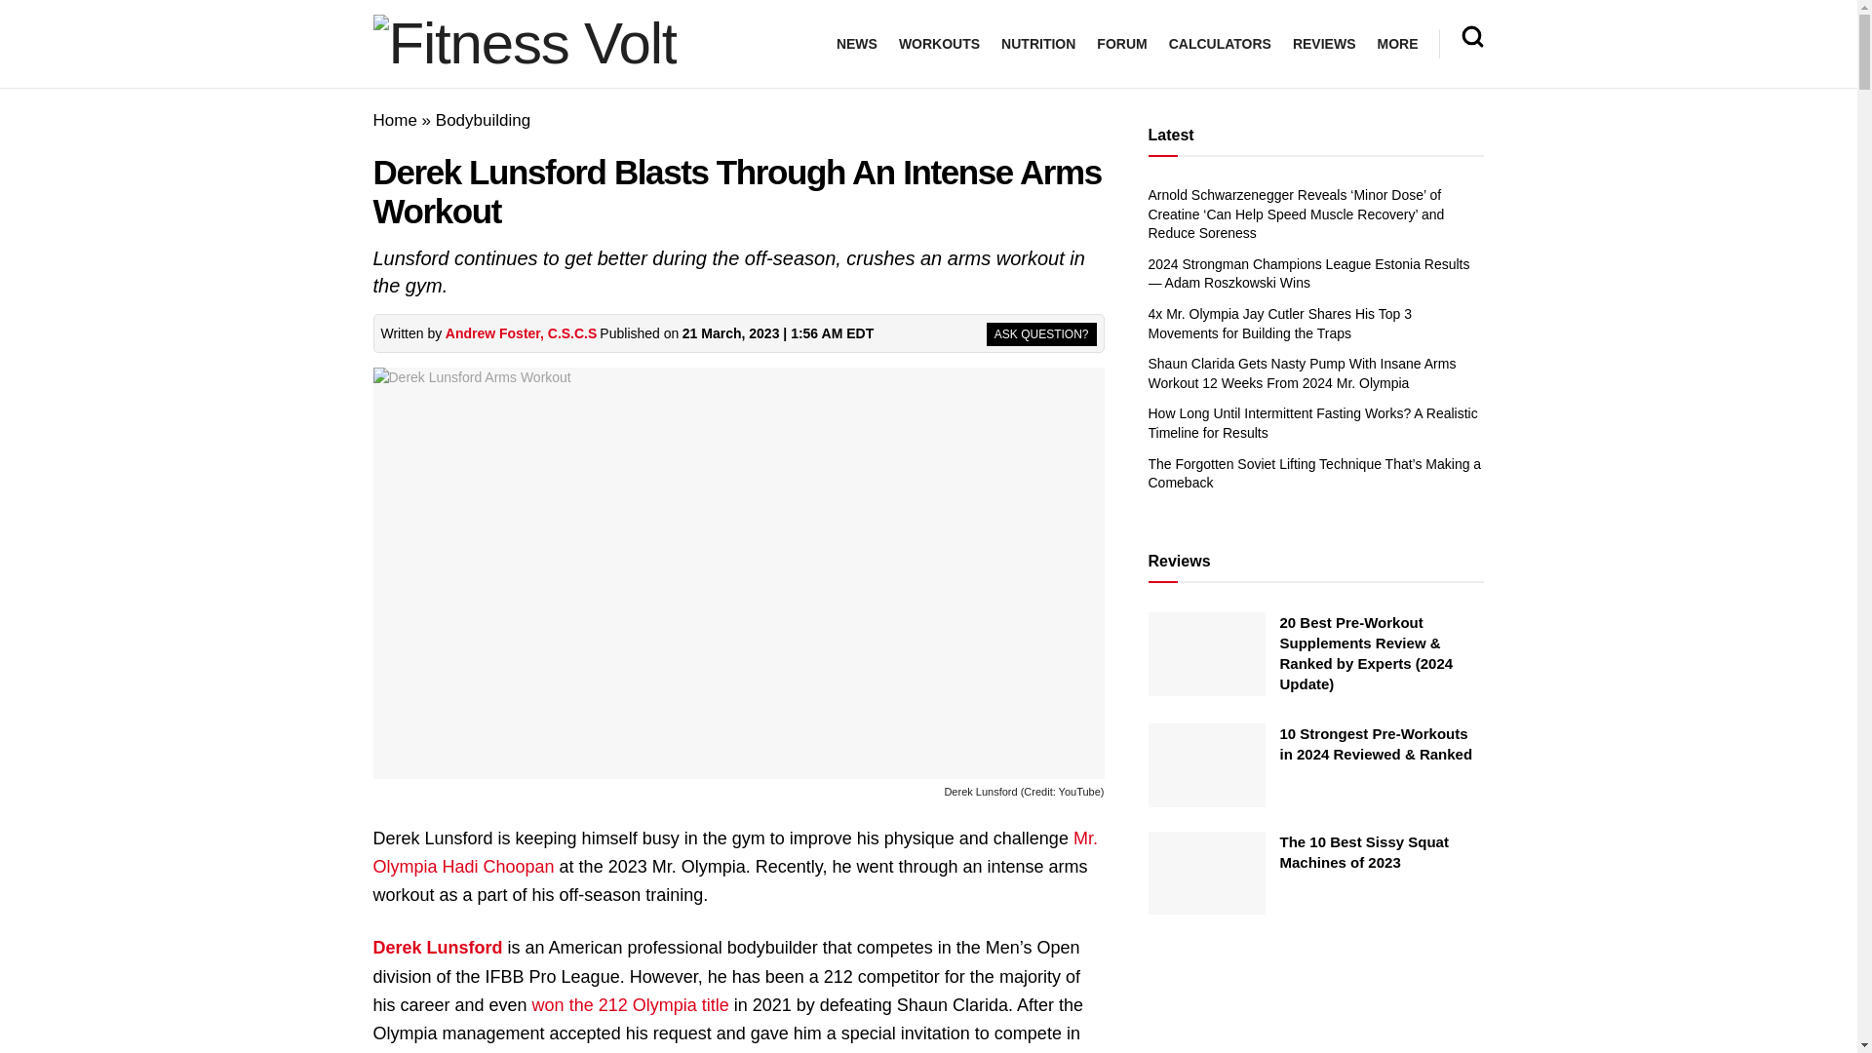  Describe the element at coordinates (1396, 44) in the screenshot. I see `MORE` at that location.